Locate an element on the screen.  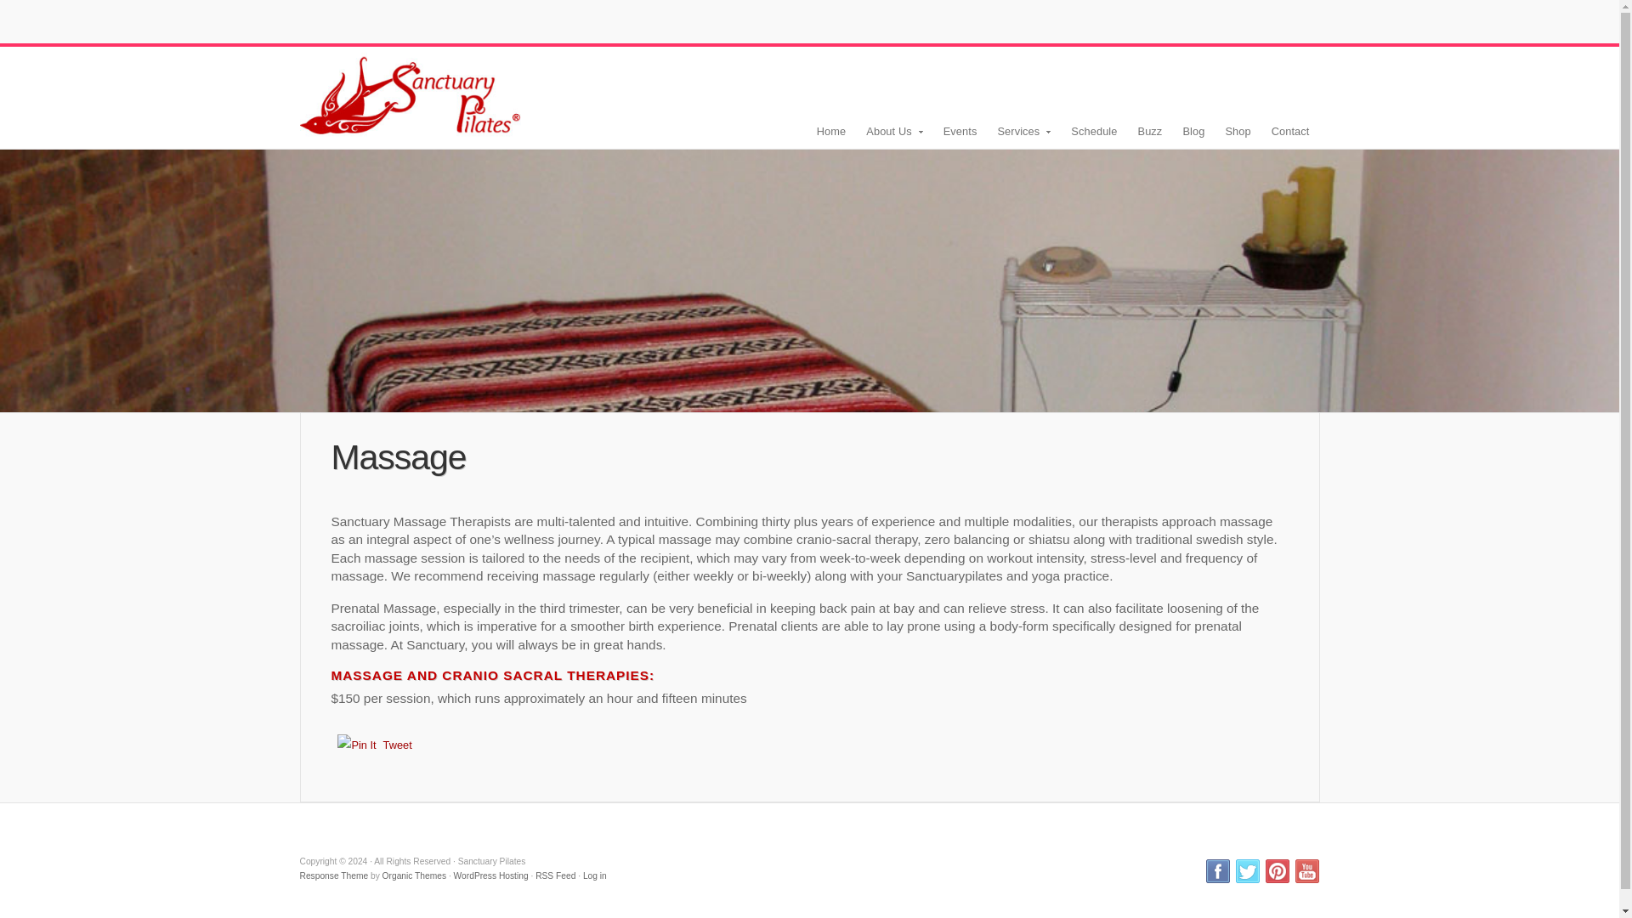
WordPress Hosting is located at coordinates (491, 875).